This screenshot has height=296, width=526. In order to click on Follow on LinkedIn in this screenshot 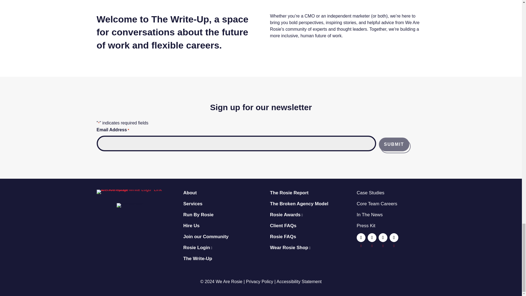, I will do `click(383, 238)`.